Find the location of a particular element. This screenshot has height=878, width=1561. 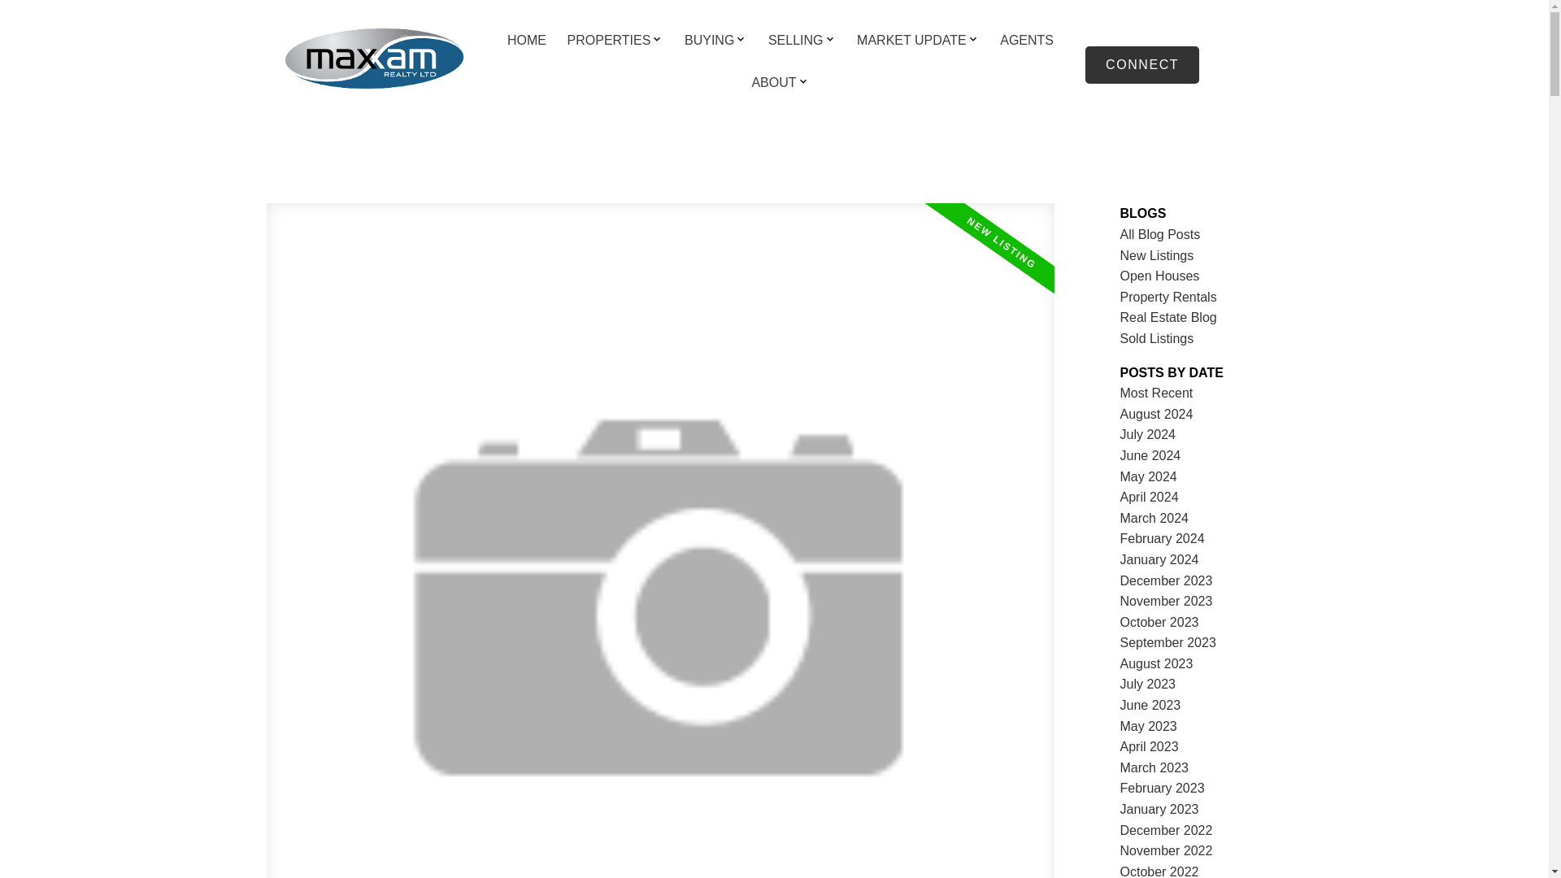

Real Estate Blog is located at coordinates (1169, 317).